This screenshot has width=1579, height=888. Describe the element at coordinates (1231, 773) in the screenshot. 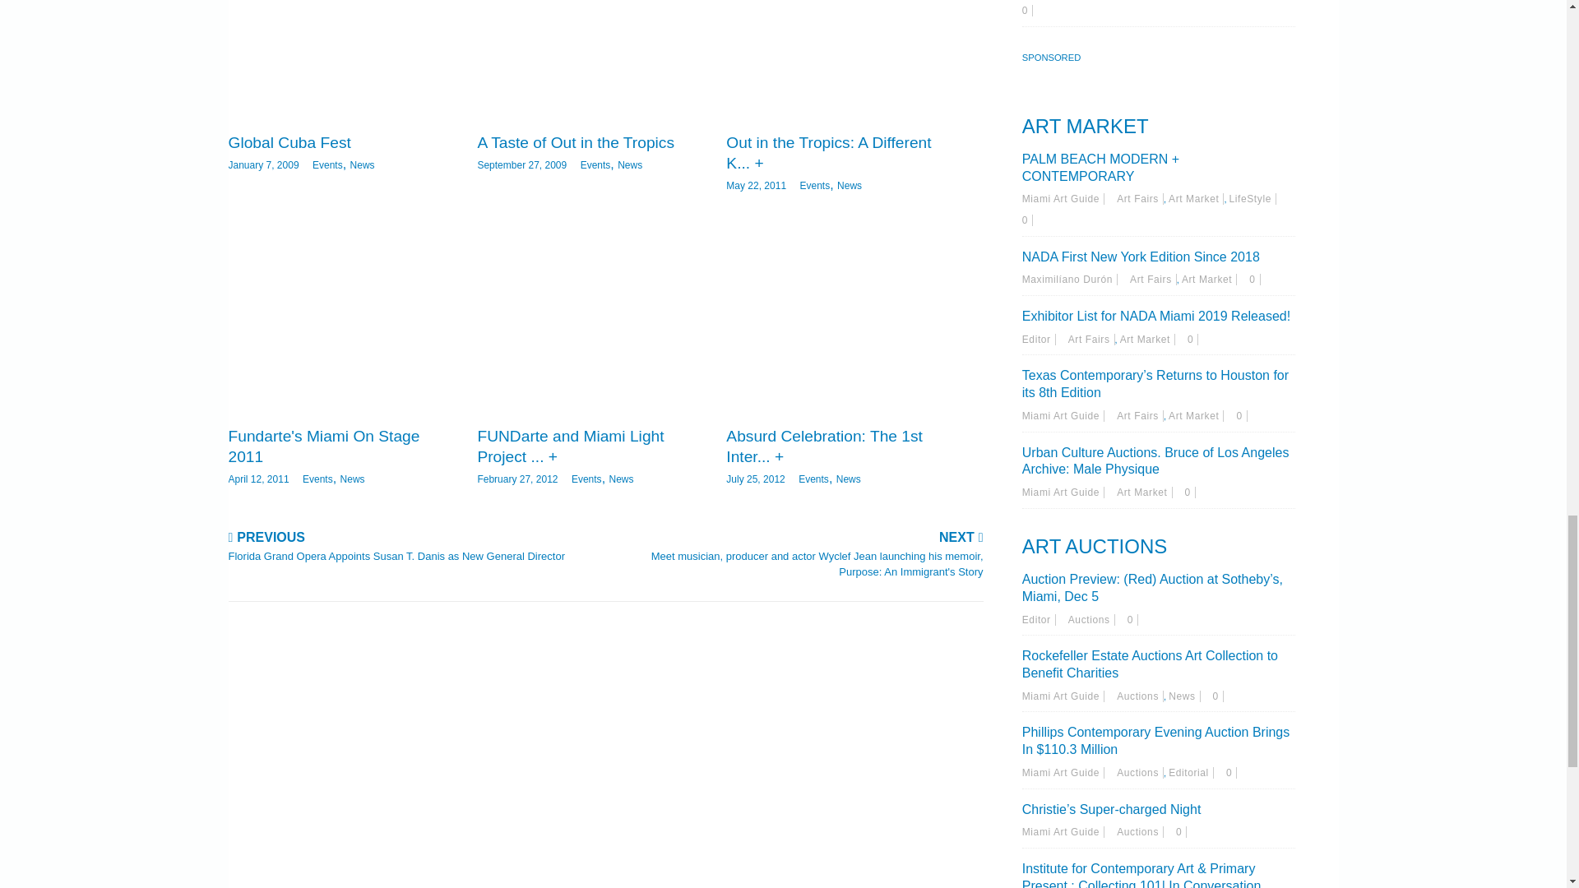

I see `0` at that location.